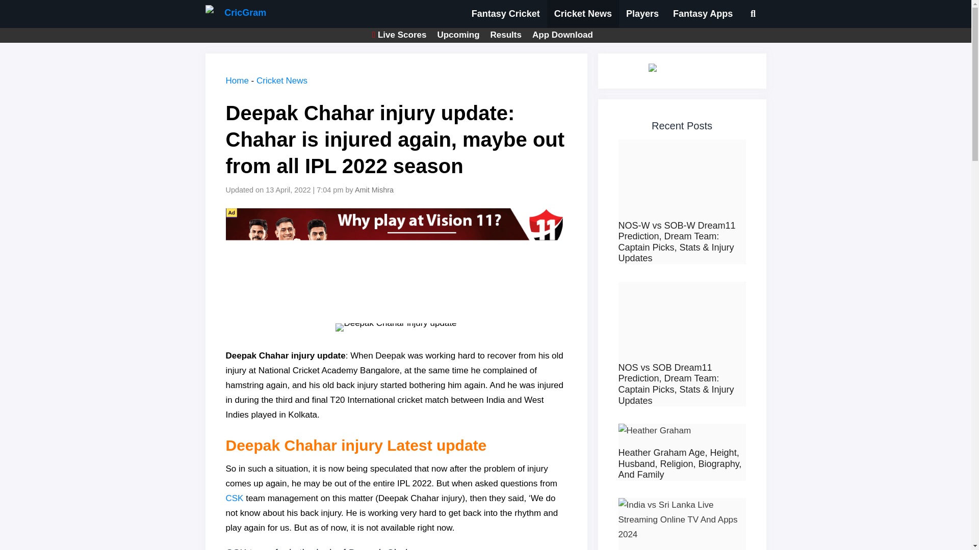 This screenshot has width=979, height=550. Describe the element at coordinates (238, 14) in the screenshot. I see `CricGram` at that location.